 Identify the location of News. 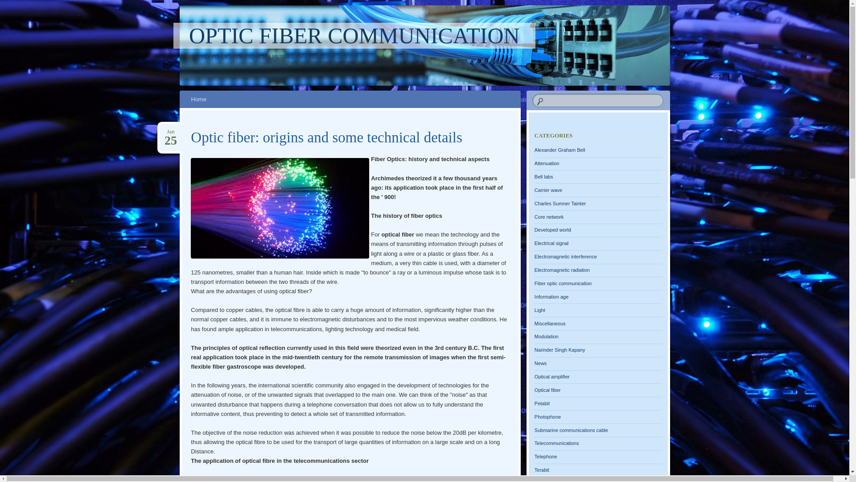
(541, 363).